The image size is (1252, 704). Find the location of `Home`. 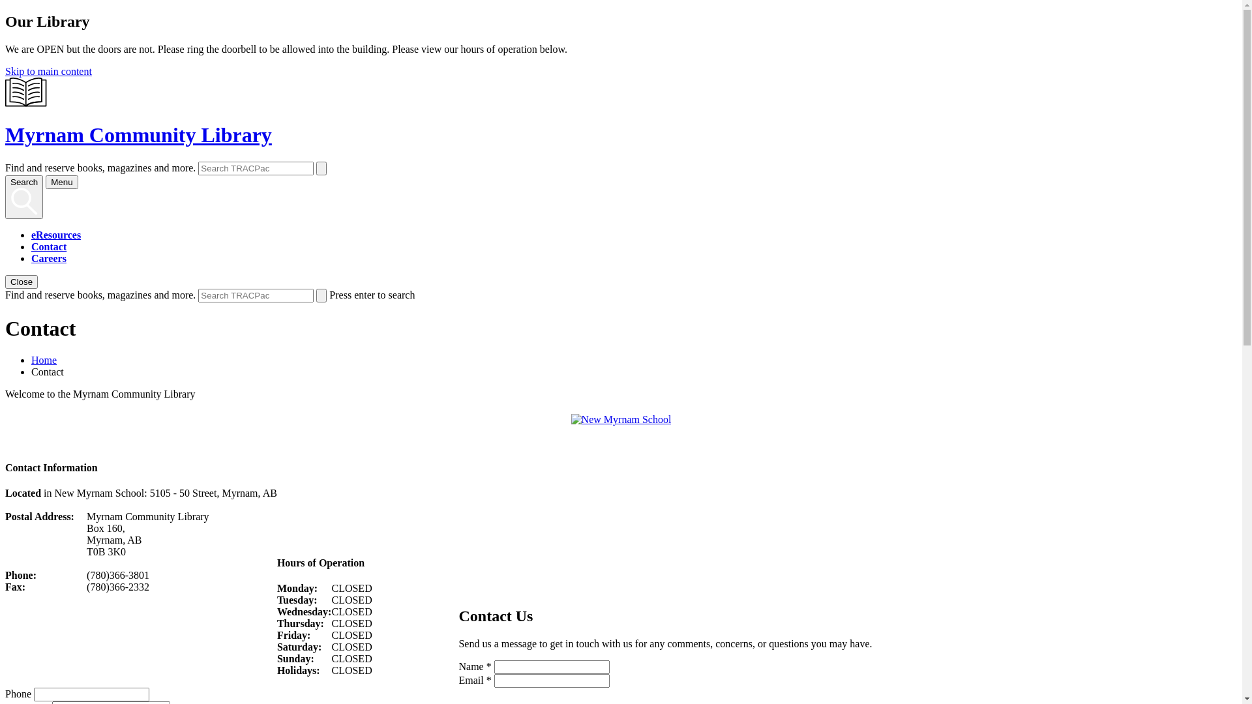

Home is located at coordinates (44, 360).